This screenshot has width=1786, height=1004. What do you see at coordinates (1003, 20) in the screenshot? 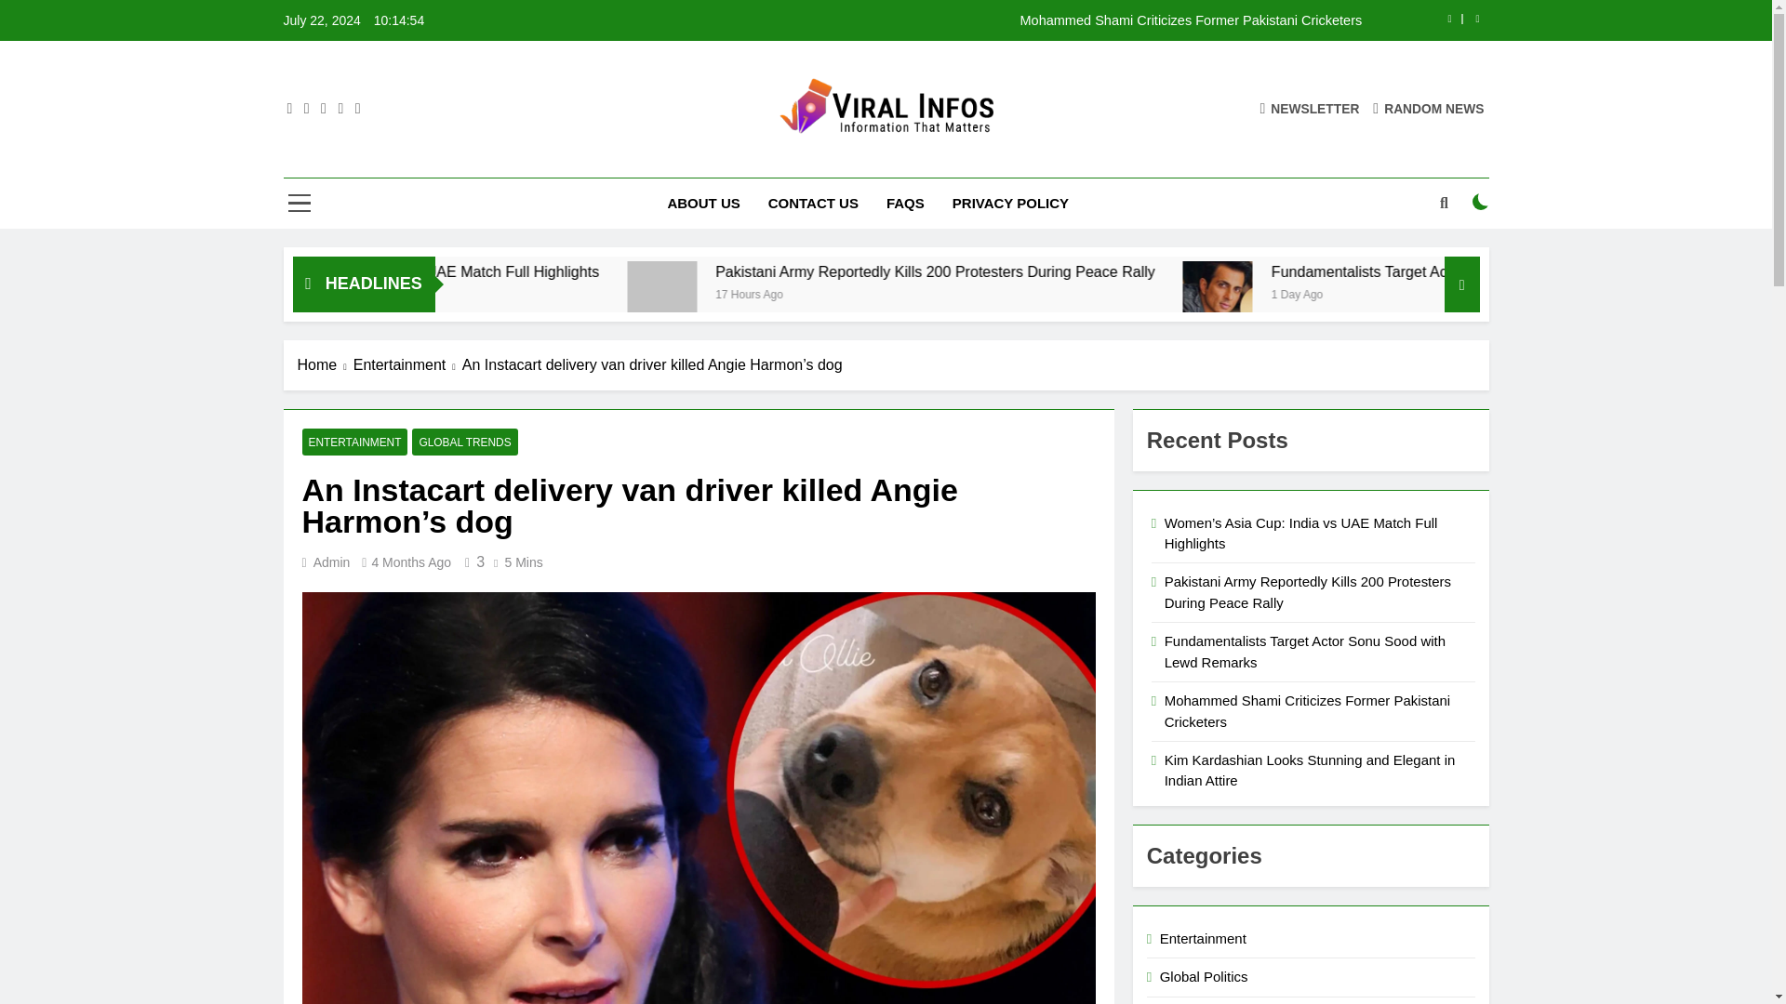
I see `Mohammed Shami Criticizes Former Pakistani Cricketers` at bounding box center [1003, 20].